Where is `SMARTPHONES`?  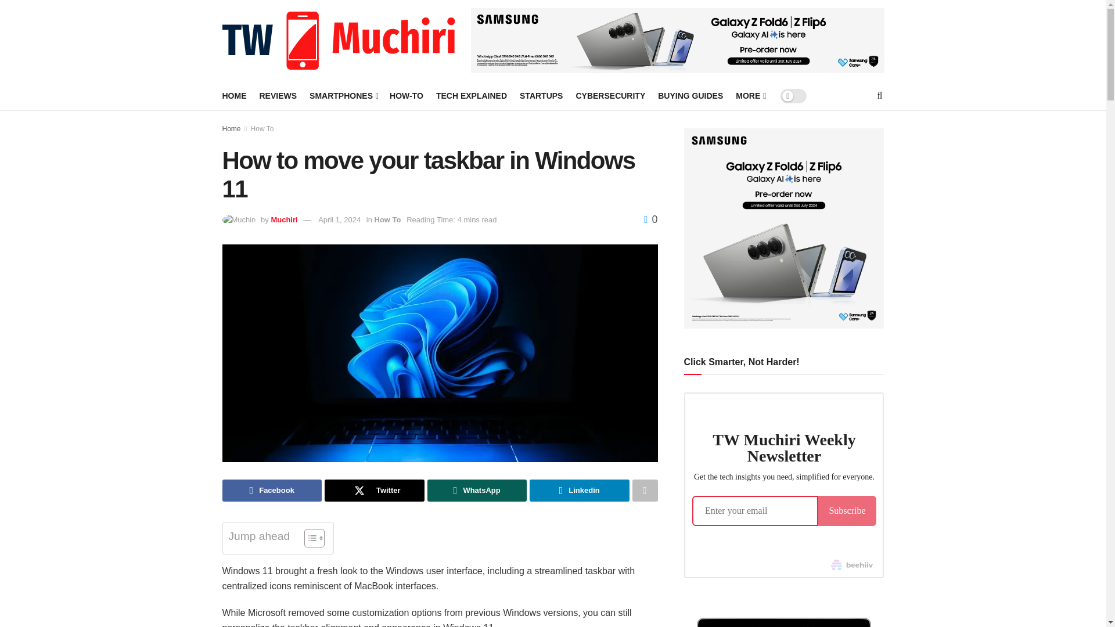 SMARTPHONES is located at coordinates (343, 96).